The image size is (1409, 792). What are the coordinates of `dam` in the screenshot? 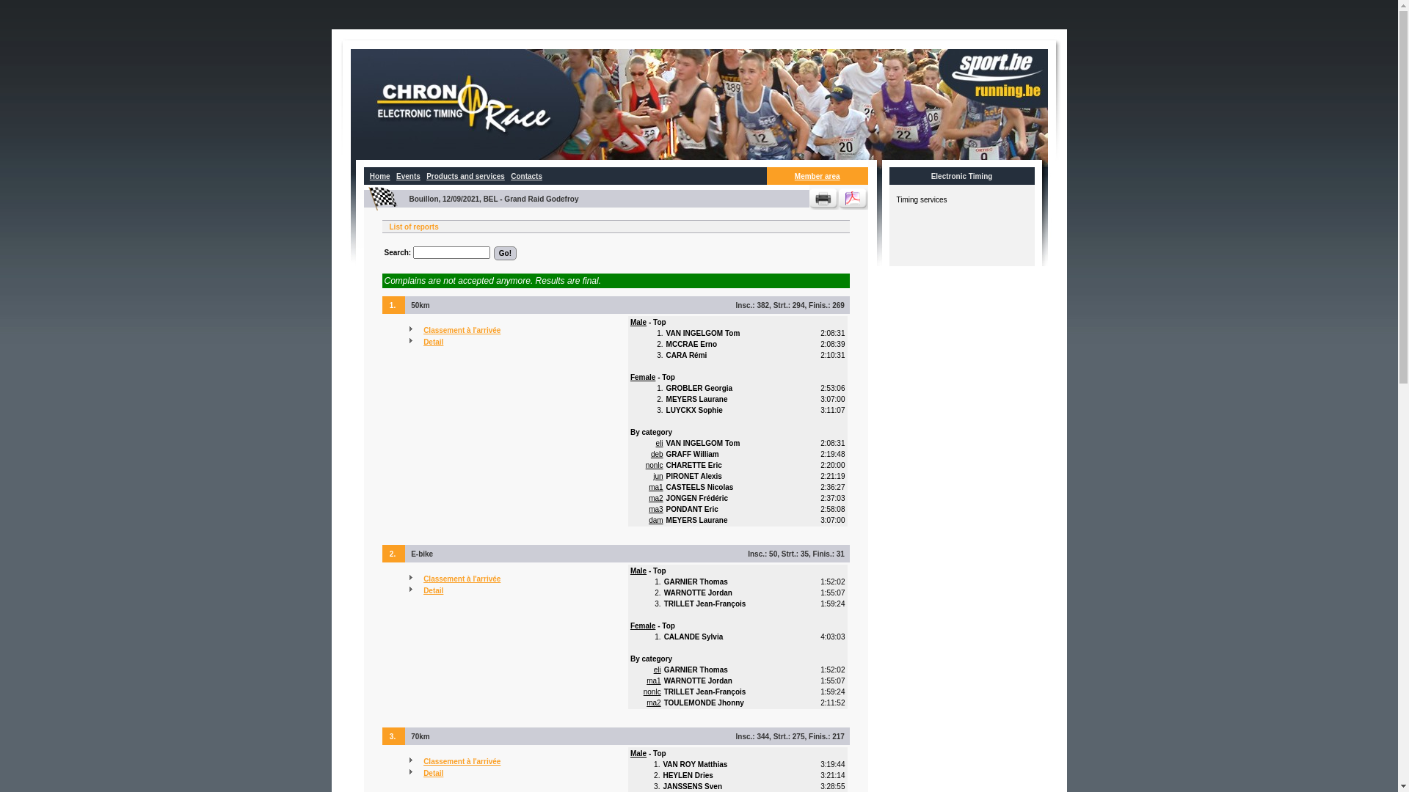 It's located at (656, 521).